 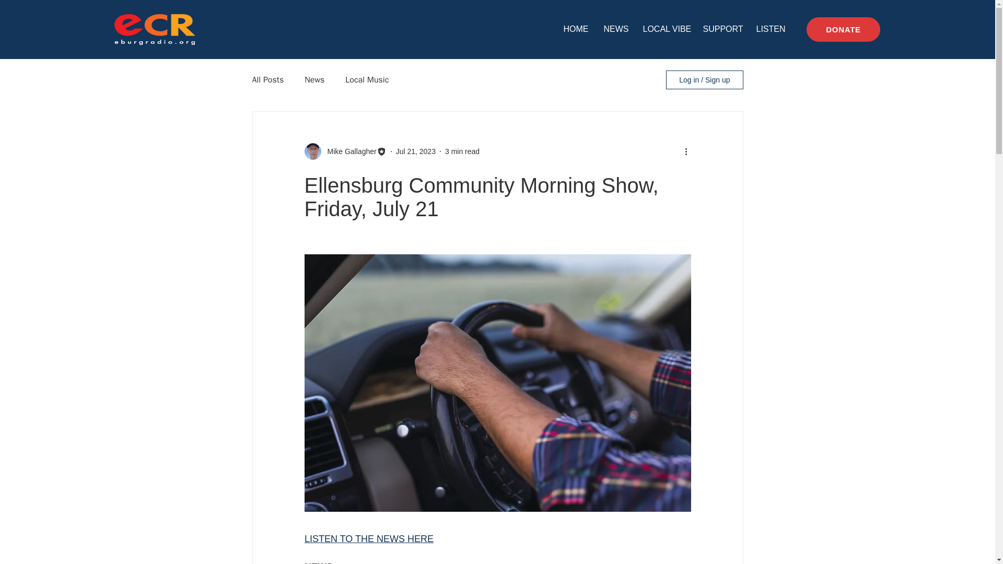 What do you see at coordinates (462, 151) in the screenshot?
I see `3 min read` at bounding box center [462, 151].